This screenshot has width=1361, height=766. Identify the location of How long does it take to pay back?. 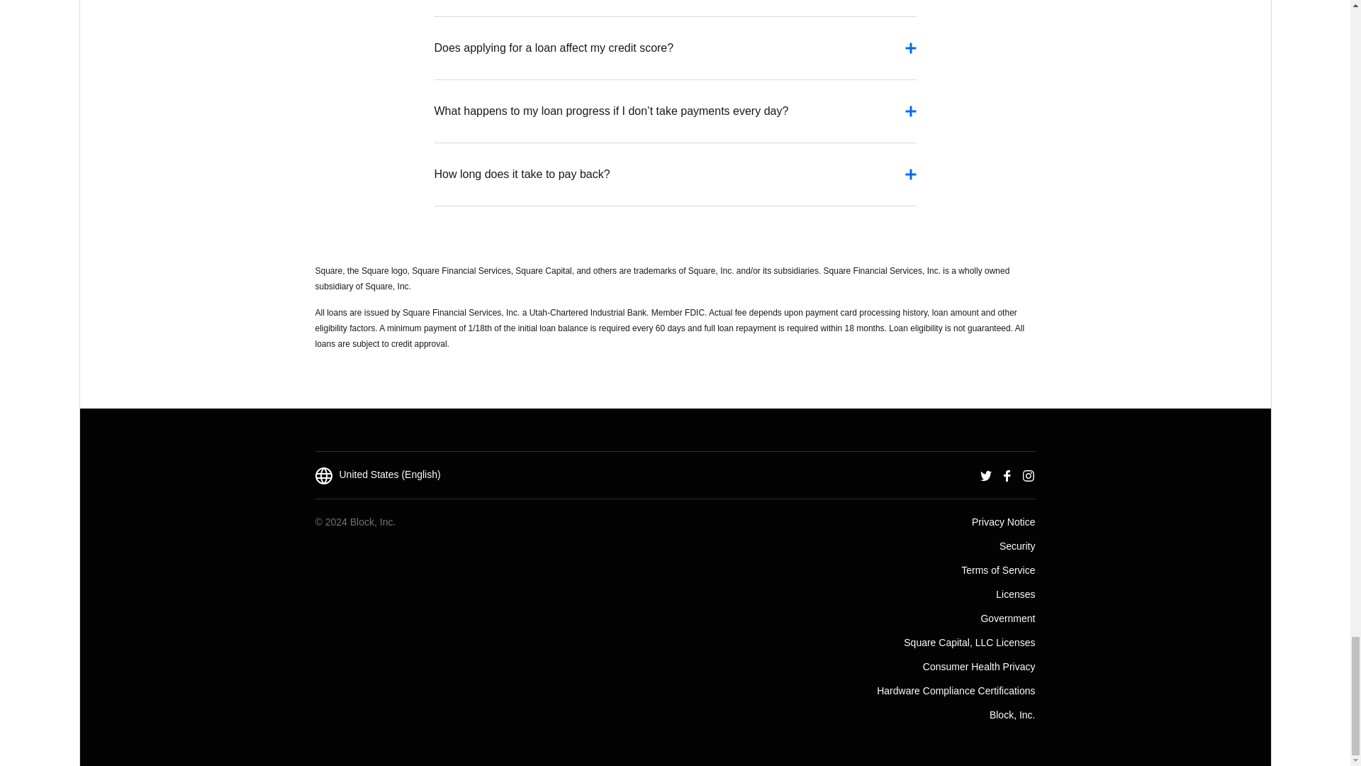
(675, 182).